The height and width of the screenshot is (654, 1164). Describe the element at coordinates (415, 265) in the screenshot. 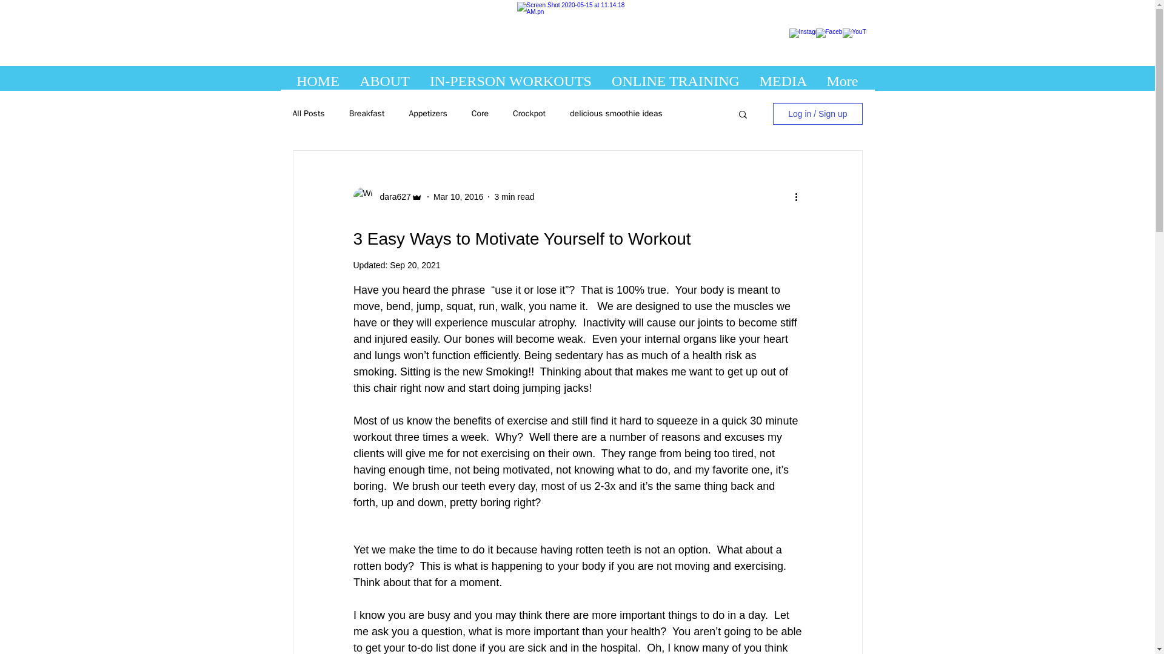

I see `Sep 20, 2021` at that location.